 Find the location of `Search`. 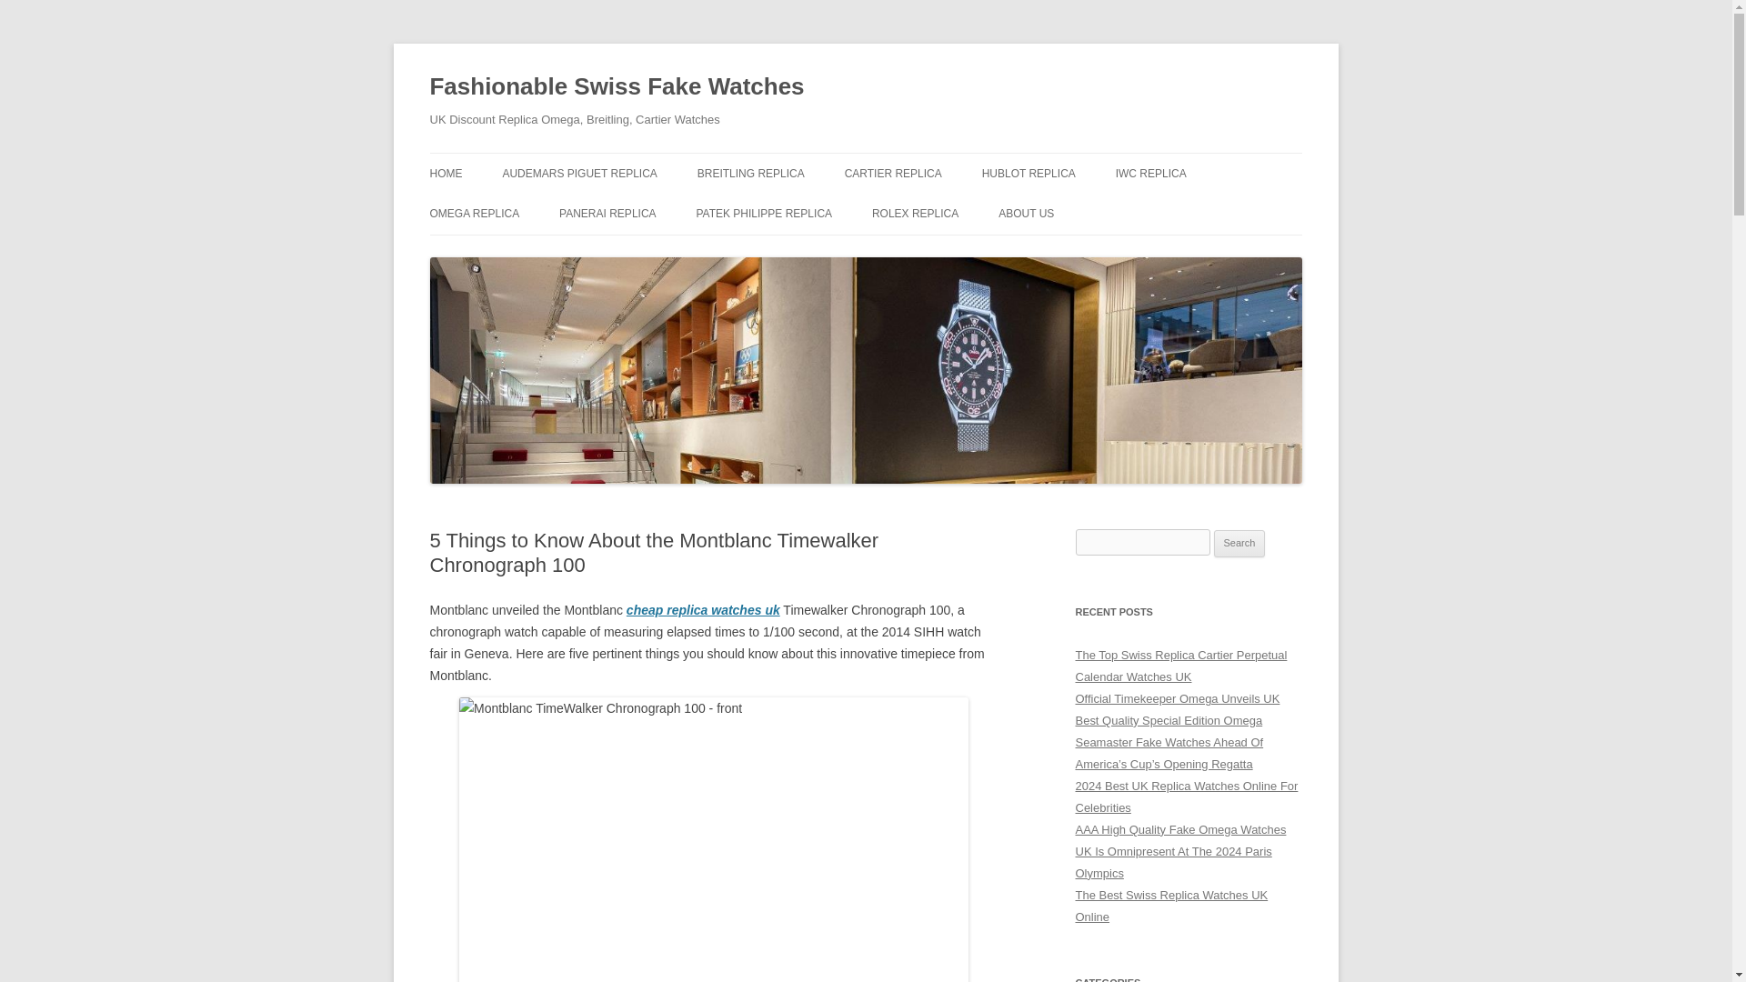

Search is located at coordinates (1239, 544).